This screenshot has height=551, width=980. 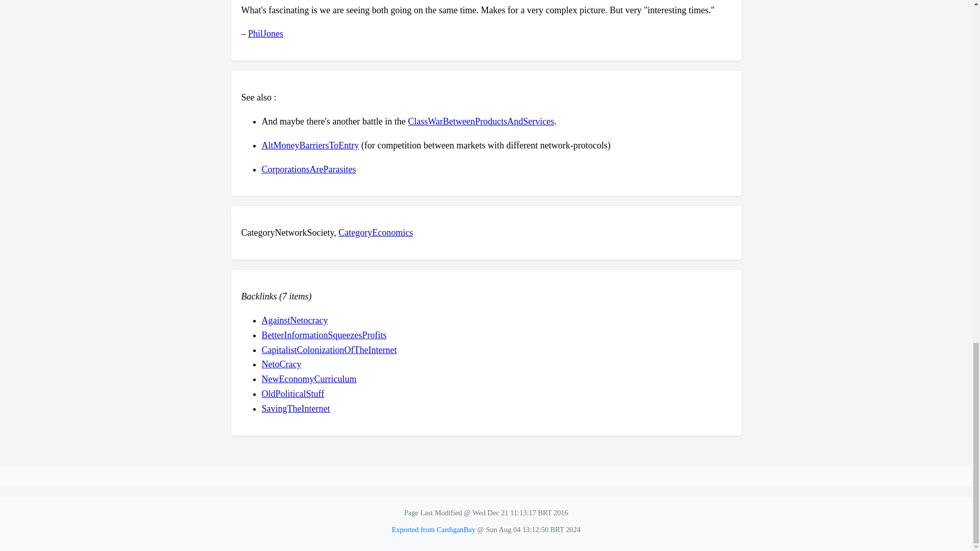 What do you see at coordinates (324, 335) in the screenshot?
I see `BetterInformationSqueezesProfits` at bounding box center [324, 335].